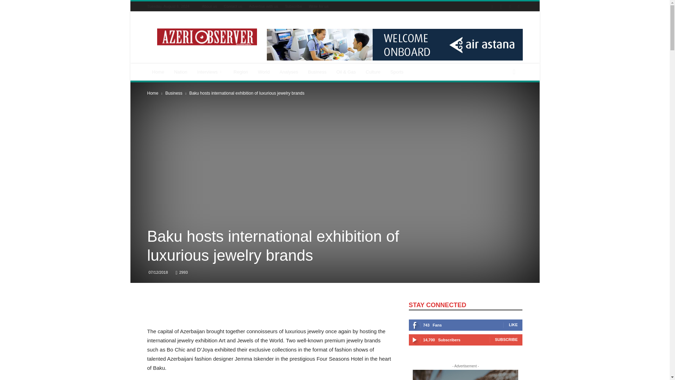 This screenshot has width=675, height=380. What do you see at coordinates (293, 6) in the screenshot?
I see `Subscribe` at bounding box center [293, 6].